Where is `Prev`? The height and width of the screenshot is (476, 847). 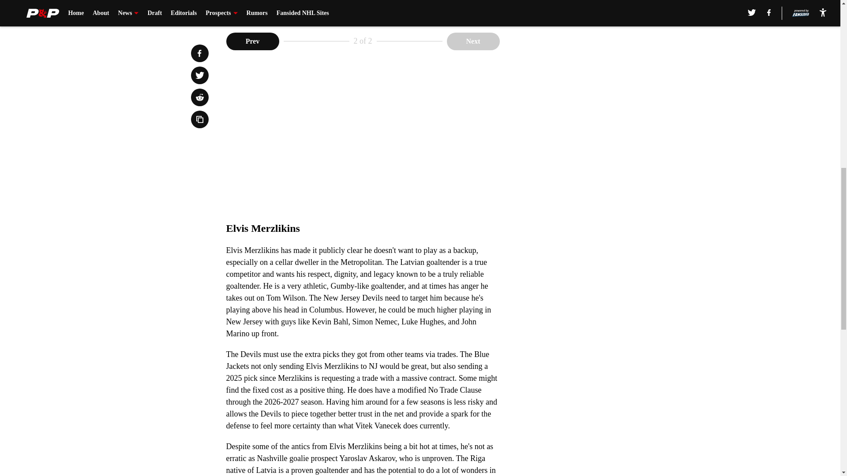
Prev is located at coordinates (252, 41).